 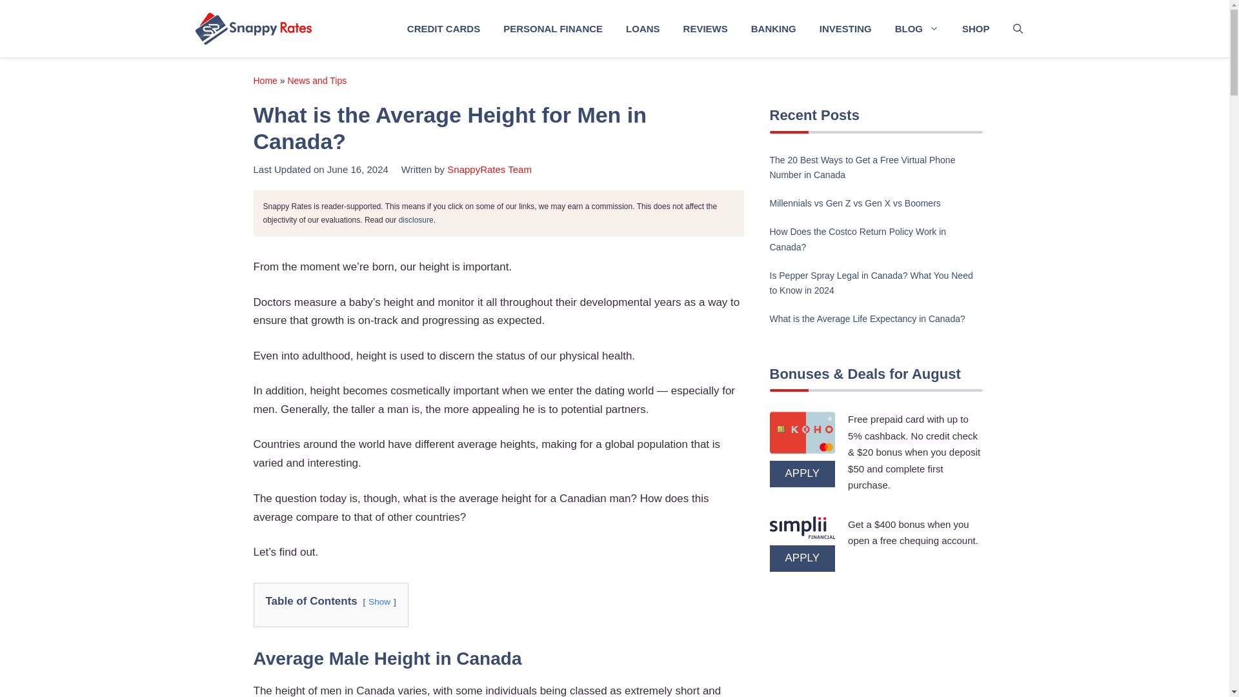 I want to click on SHOP, so click(x=976, y=28).